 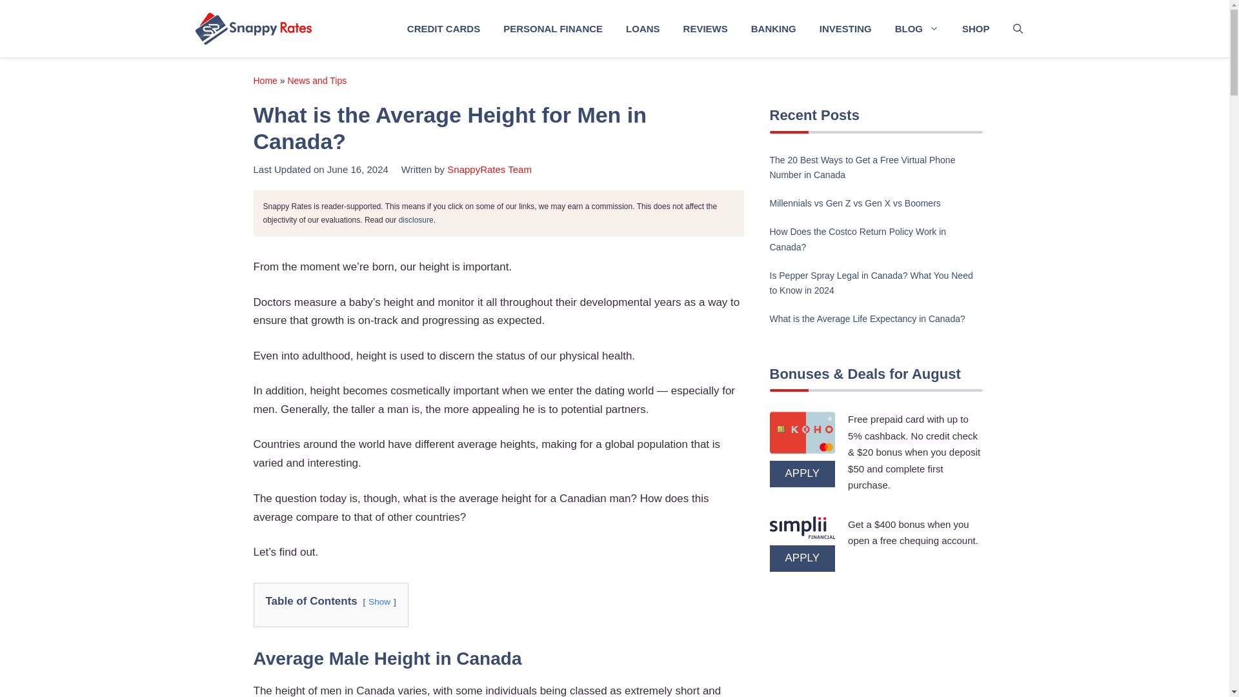 I want to click on SHOP, so click(x=976, y=28).